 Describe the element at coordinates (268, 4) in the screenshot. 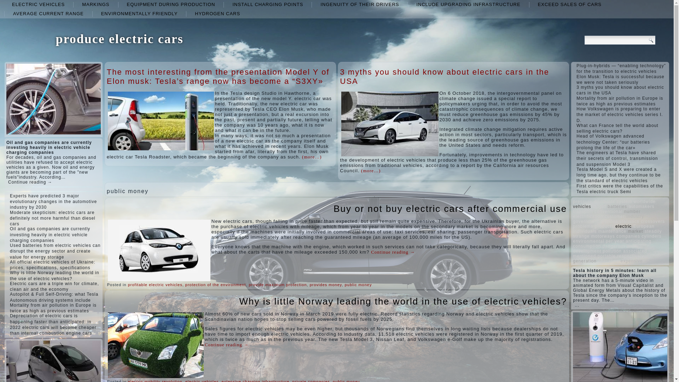

I see `install charging points` at that location.